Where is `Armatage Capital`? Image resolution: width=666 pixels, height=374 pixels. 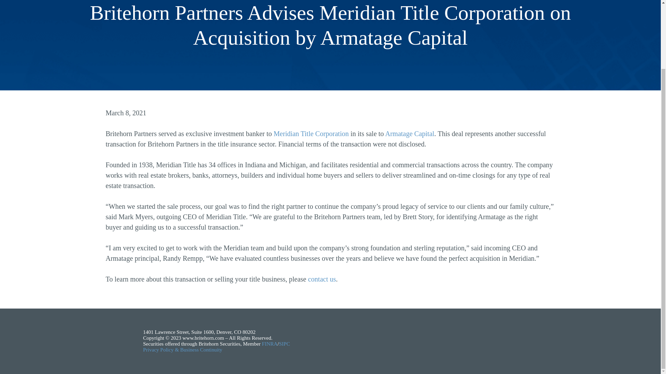 Armatage Capital is located at coordinates (409, 134).